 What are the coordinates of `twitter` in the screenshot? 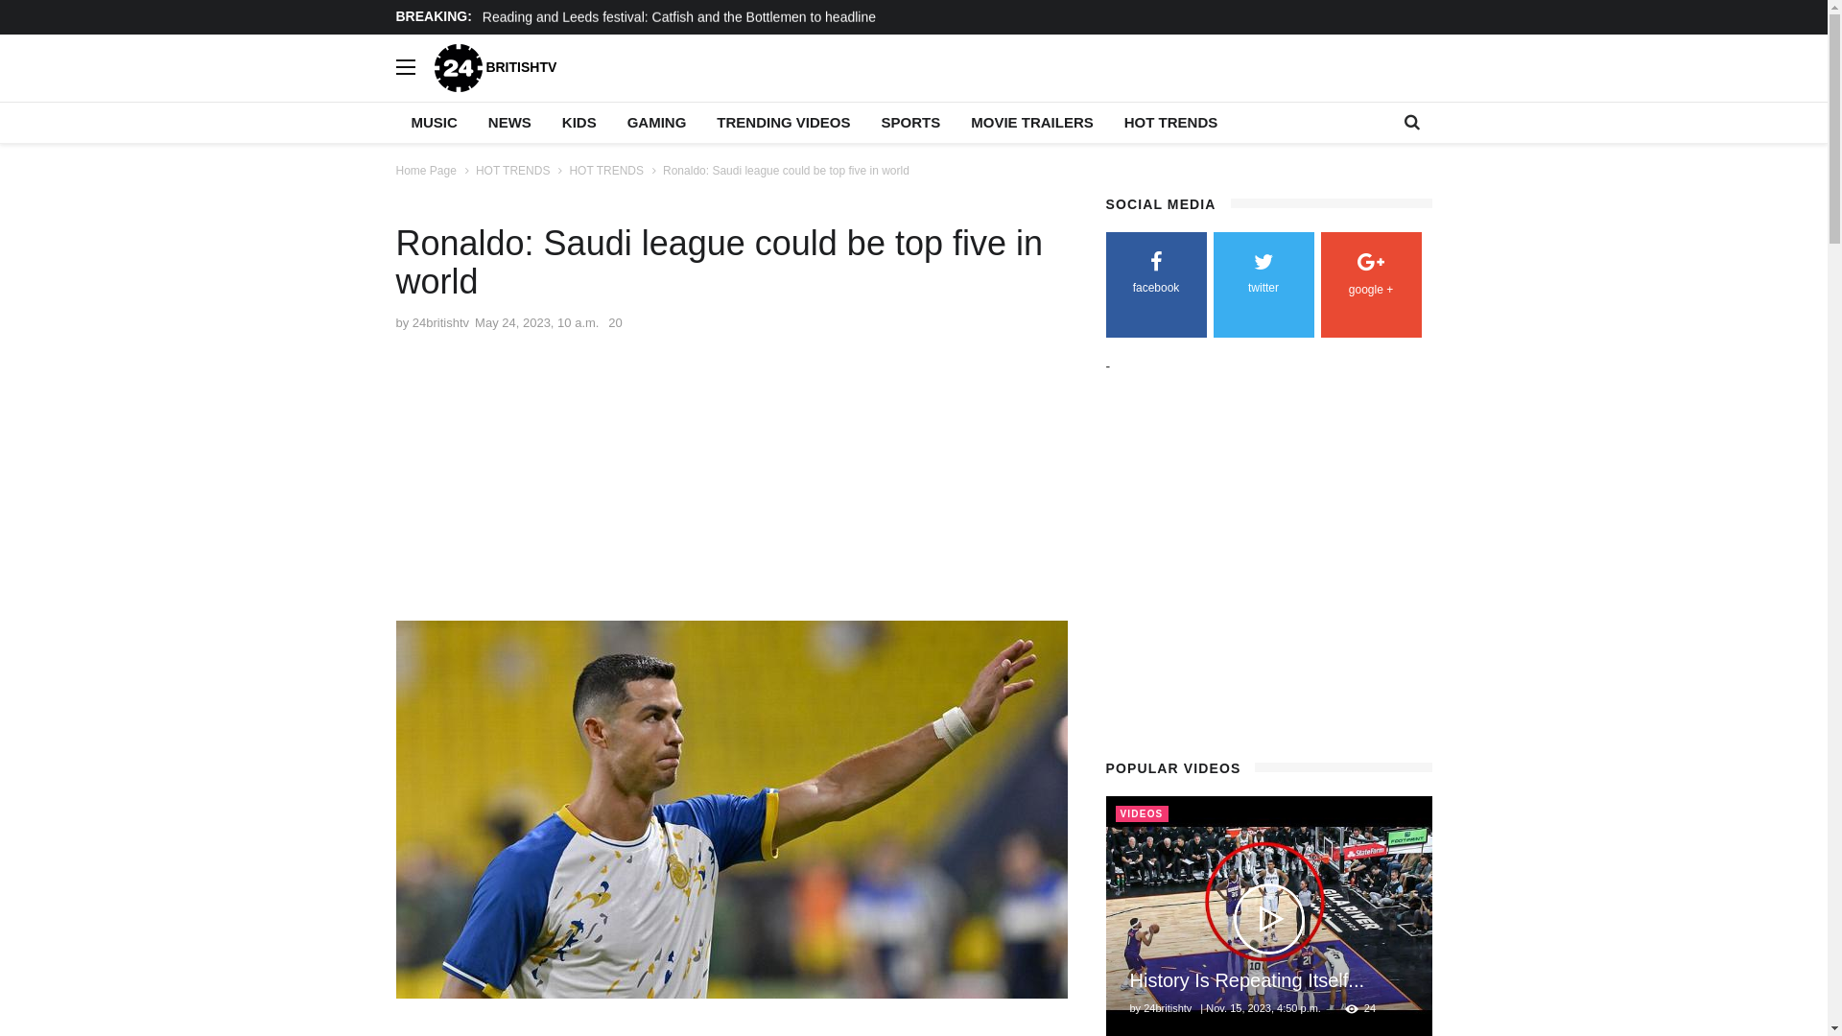 It's located at (1263, 276).